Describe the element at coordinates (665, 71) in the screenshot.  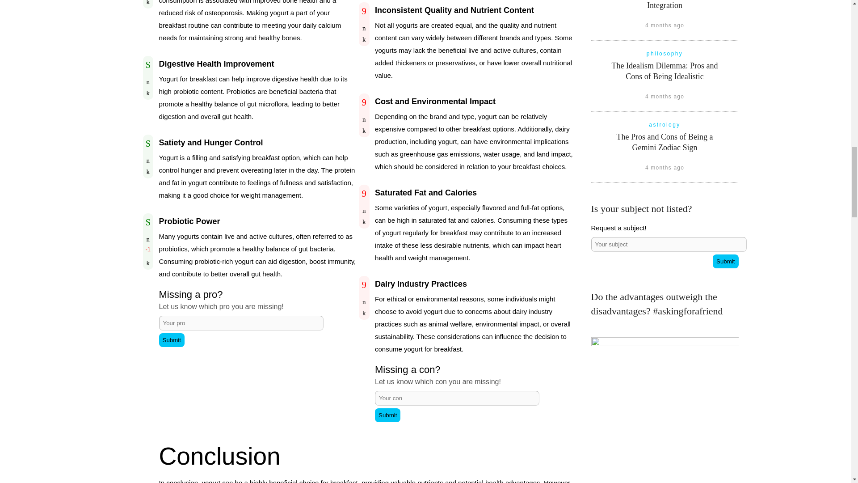
I see `The Idealism Dilemma: Pros and Cons of Being Idealistic` at that location.